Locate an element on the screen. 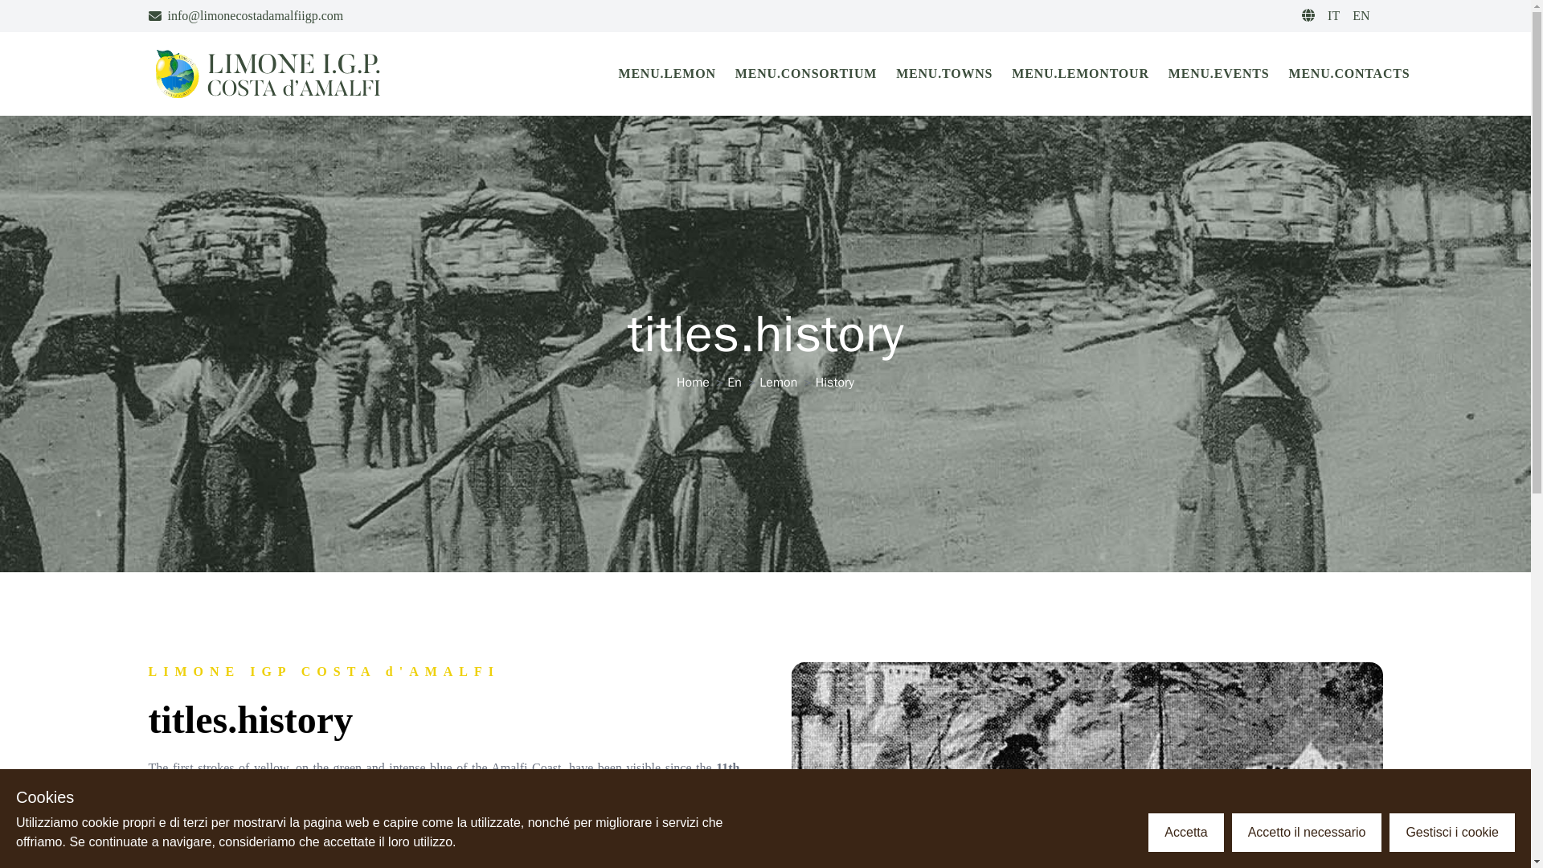 The image size is (1543, 868). MENU.LEMONTOUR is located at coordinates (1080, 74).